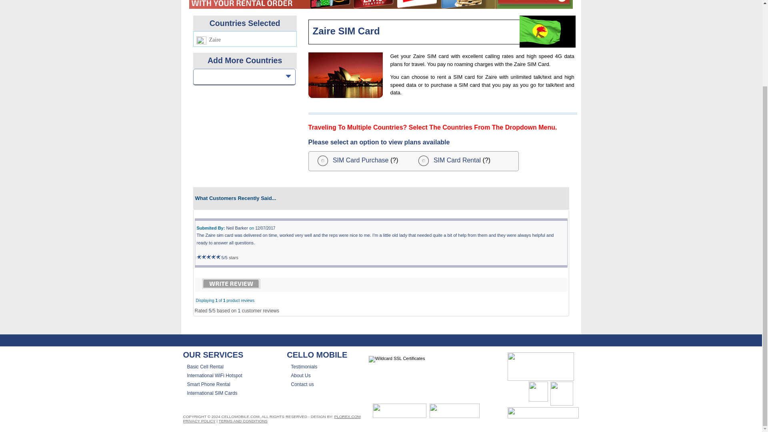 This screenshot has width=768, height=432. Describe the element at coordinates (302, 384) in the screenshot. I see `Contact us` at that location.